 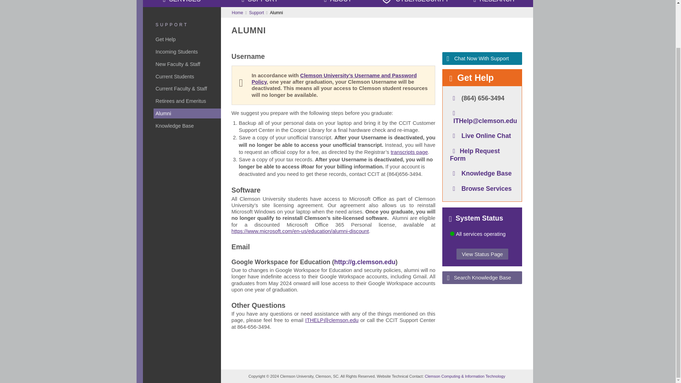 What do you see at coordinates (494, 4) in the screenshot?
I see `  RESEARCH` at bounding box center [494, 4].